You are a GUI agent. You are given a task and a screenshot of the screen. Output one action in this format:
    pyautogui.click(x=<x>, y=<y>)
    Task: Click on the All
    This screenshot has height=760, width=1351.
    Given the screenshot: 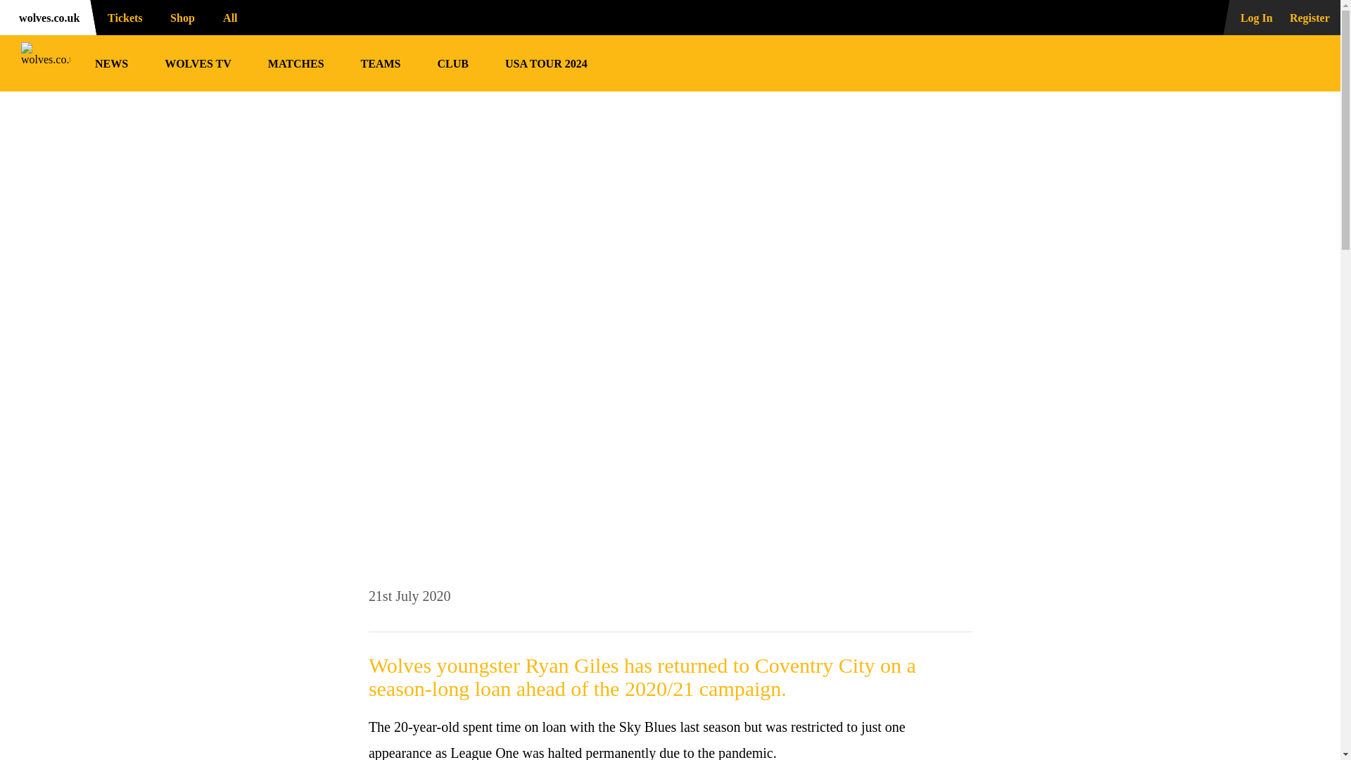 What is the action you would take?
    pyautogui.click(x=236, y=17)
    